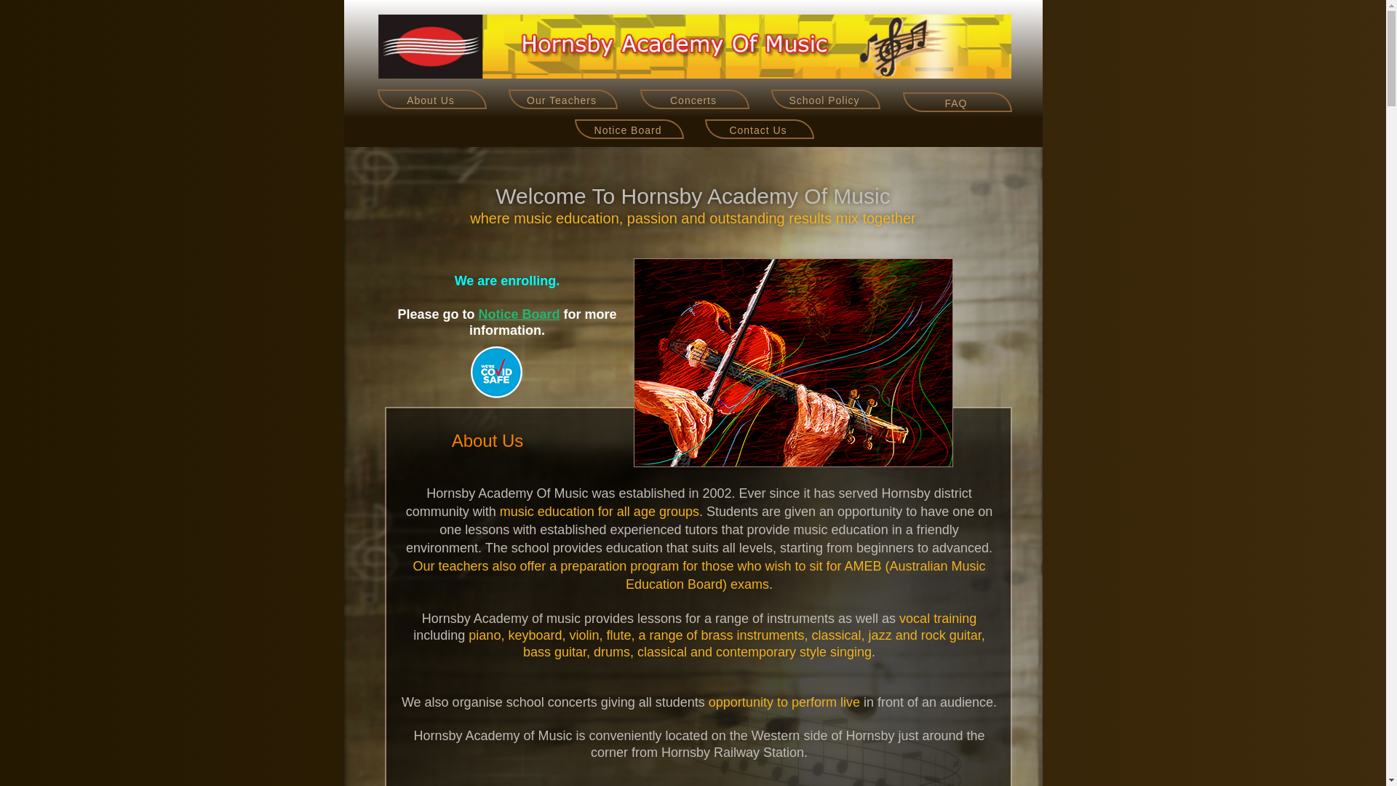 This screenshot has height=786, width=1397. I want to click on FAQ, so click(957, 102).